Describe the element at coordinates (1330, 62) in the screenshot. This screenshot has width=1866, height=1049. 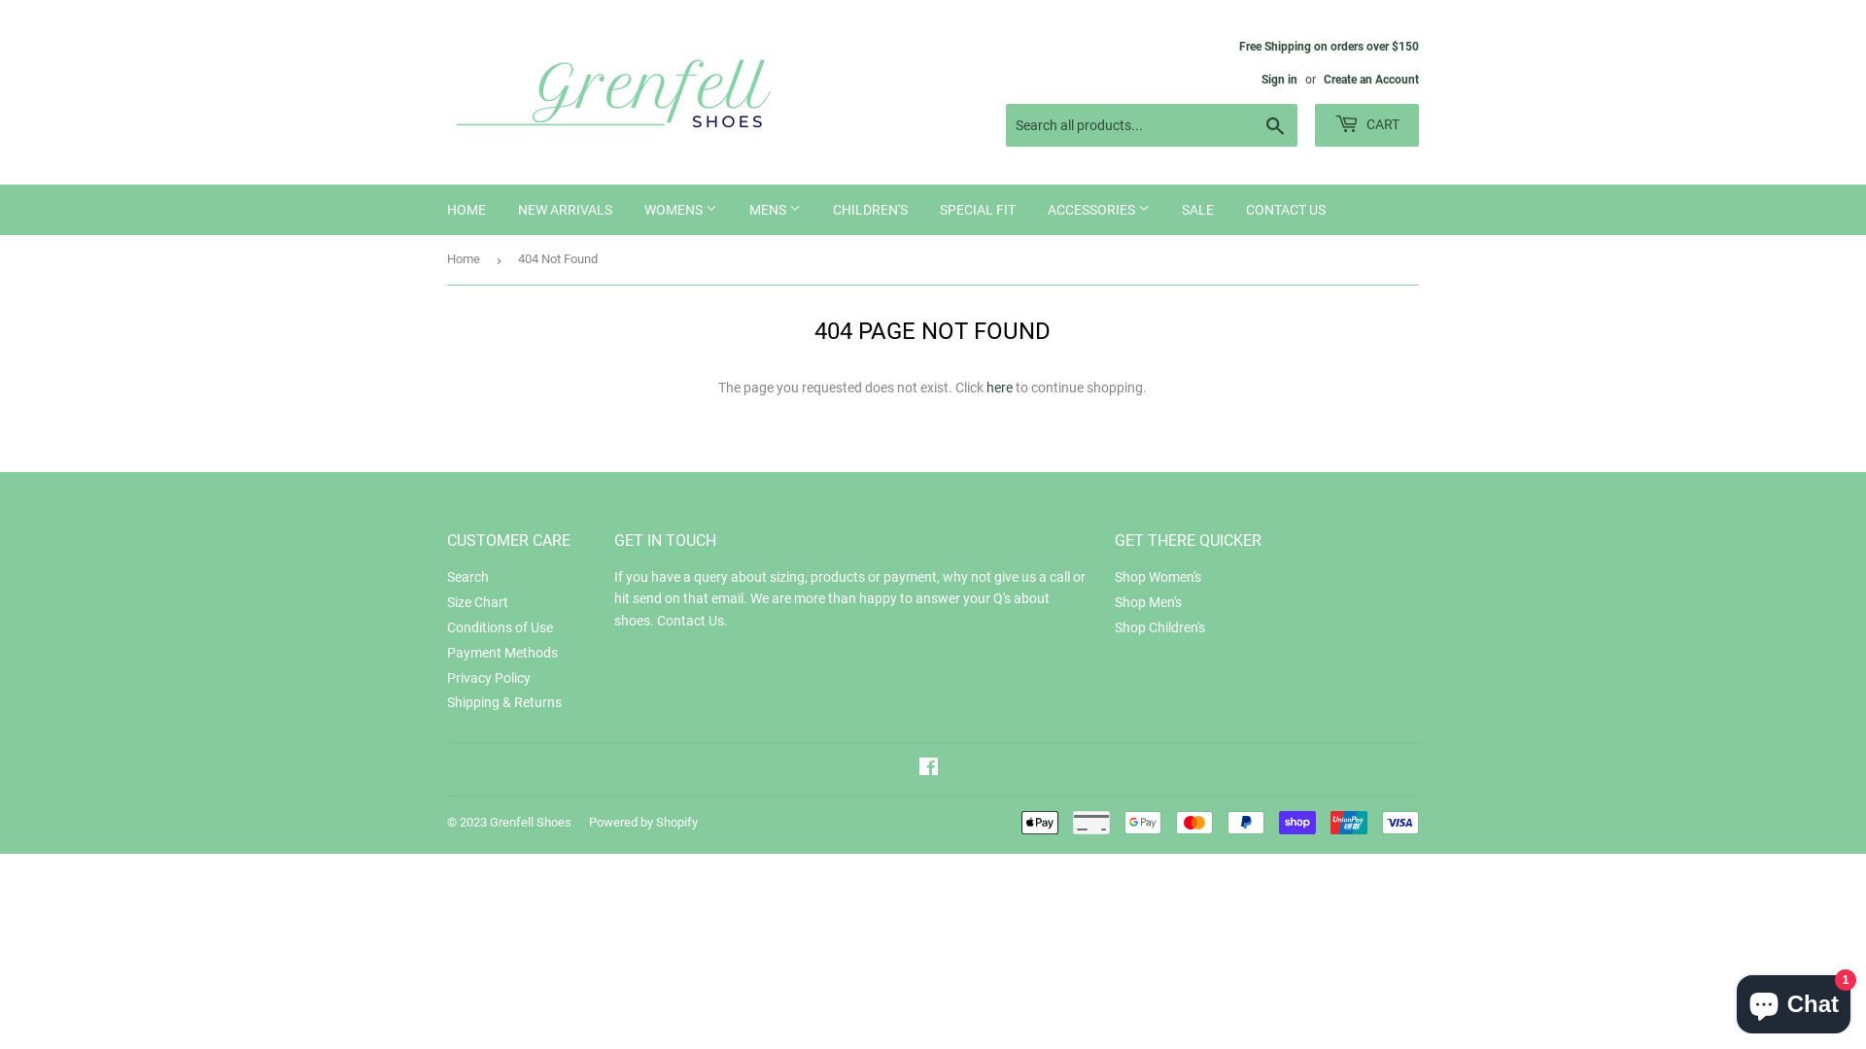
I see `Free Shipping on orders over $150` at that location.